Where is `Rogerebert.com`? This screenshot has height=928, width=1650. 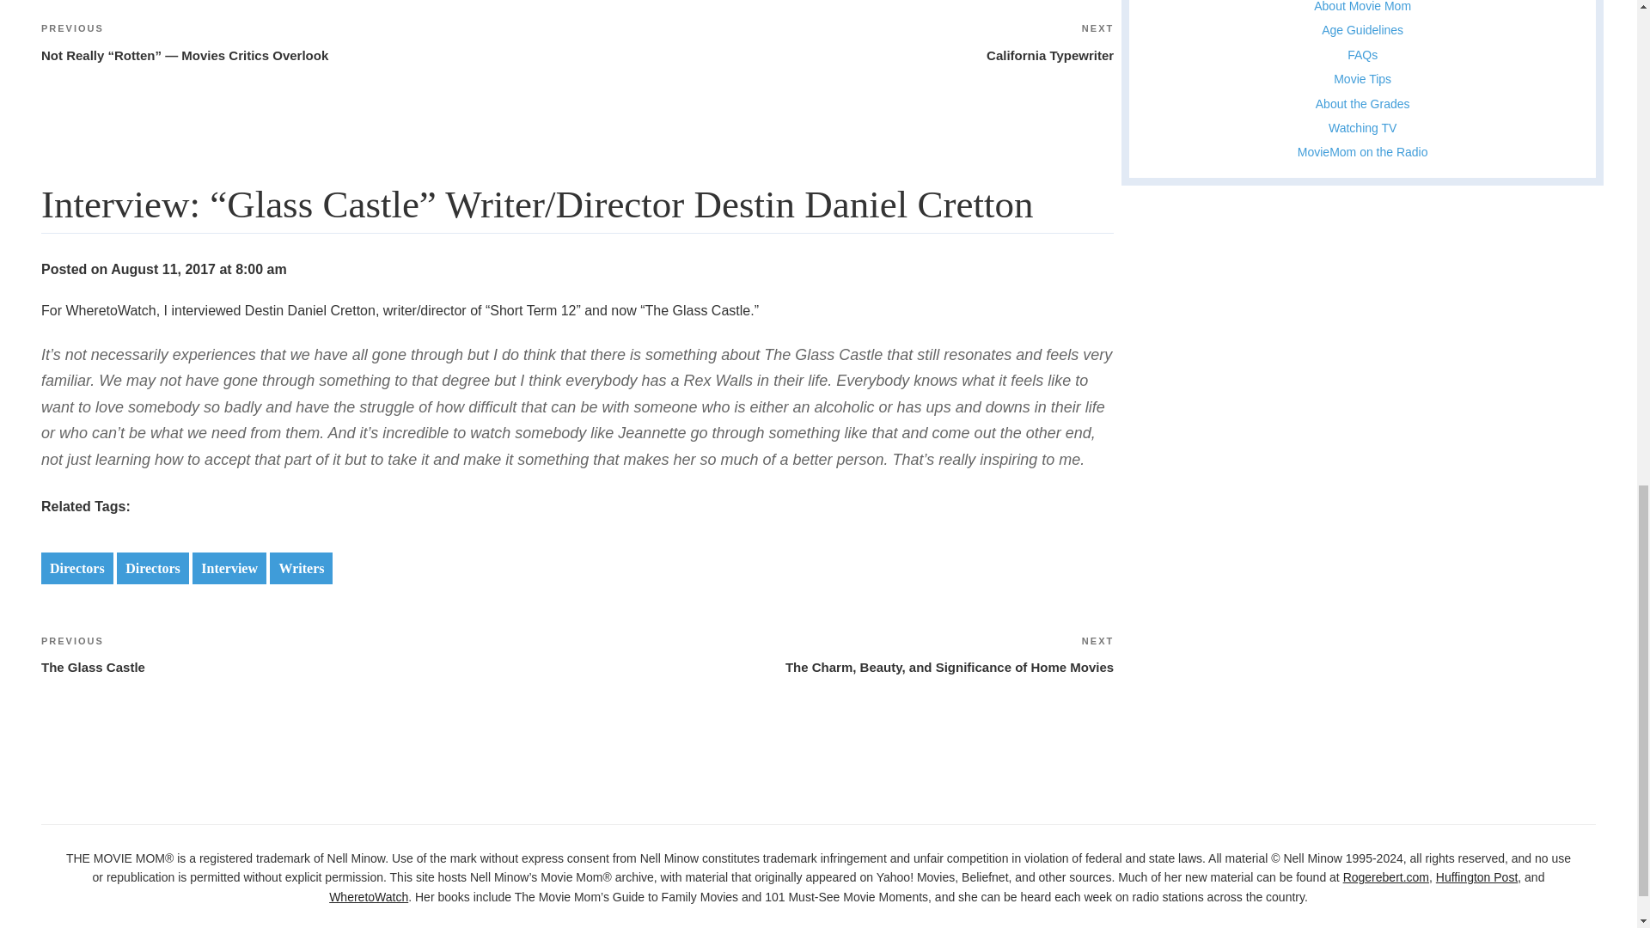
Rogerebert.com is located at coordinates (1385, 877).